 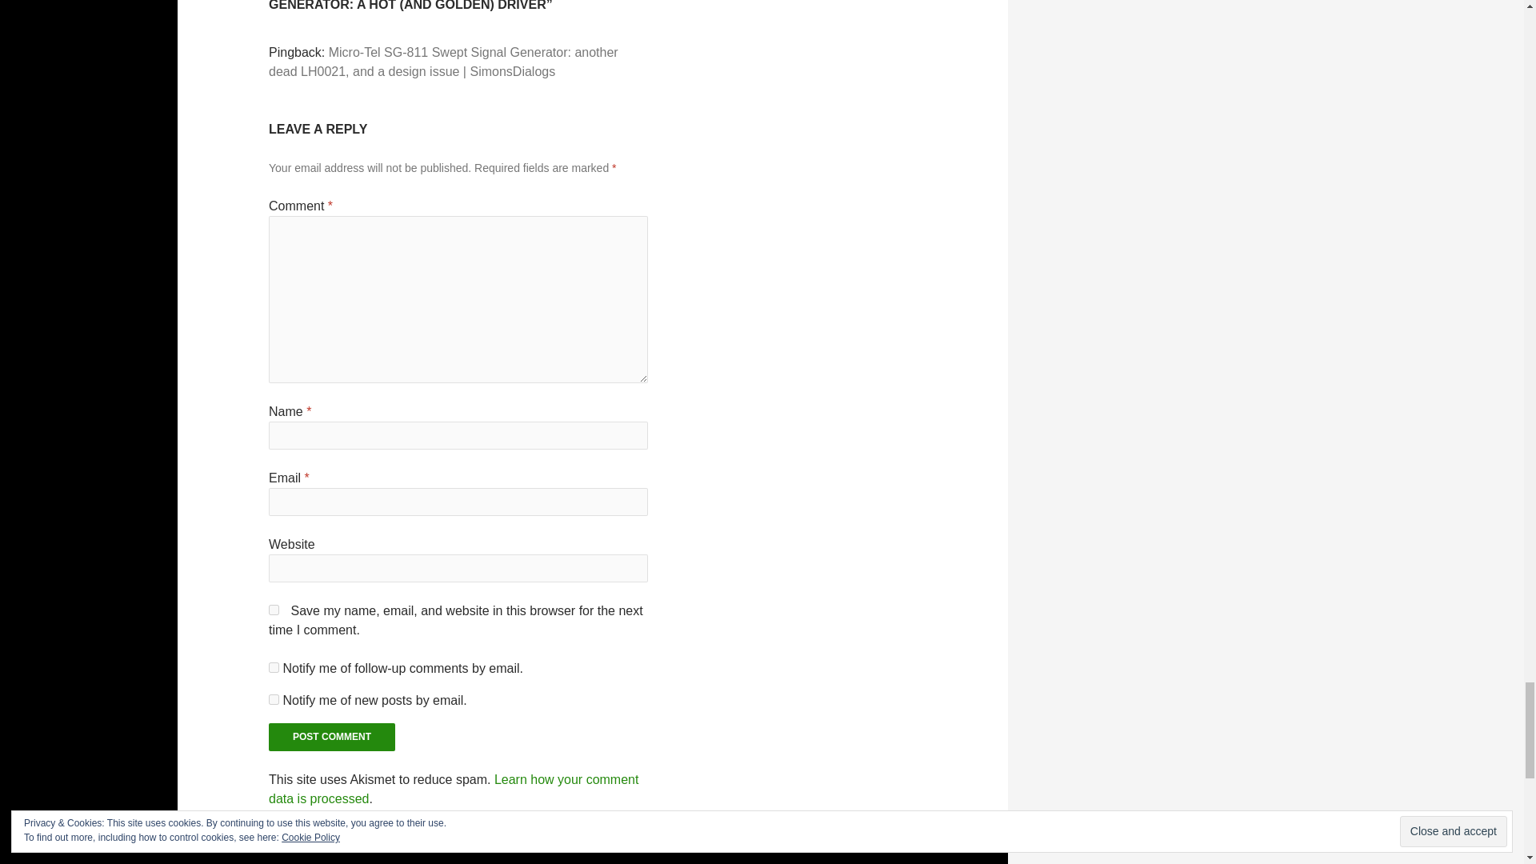 What do you see at coordinates (274, 667) in the screenshot?
I see `subscribe` at bounding box center [274, 667].